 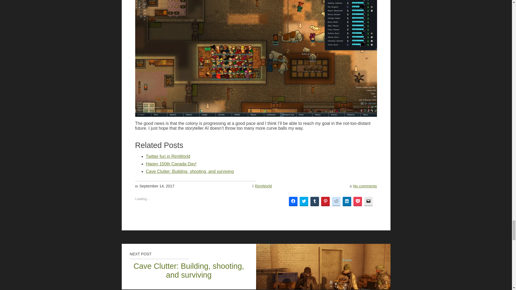 I want to click on Click to share on Tumblr, so click(x=314, y=201).